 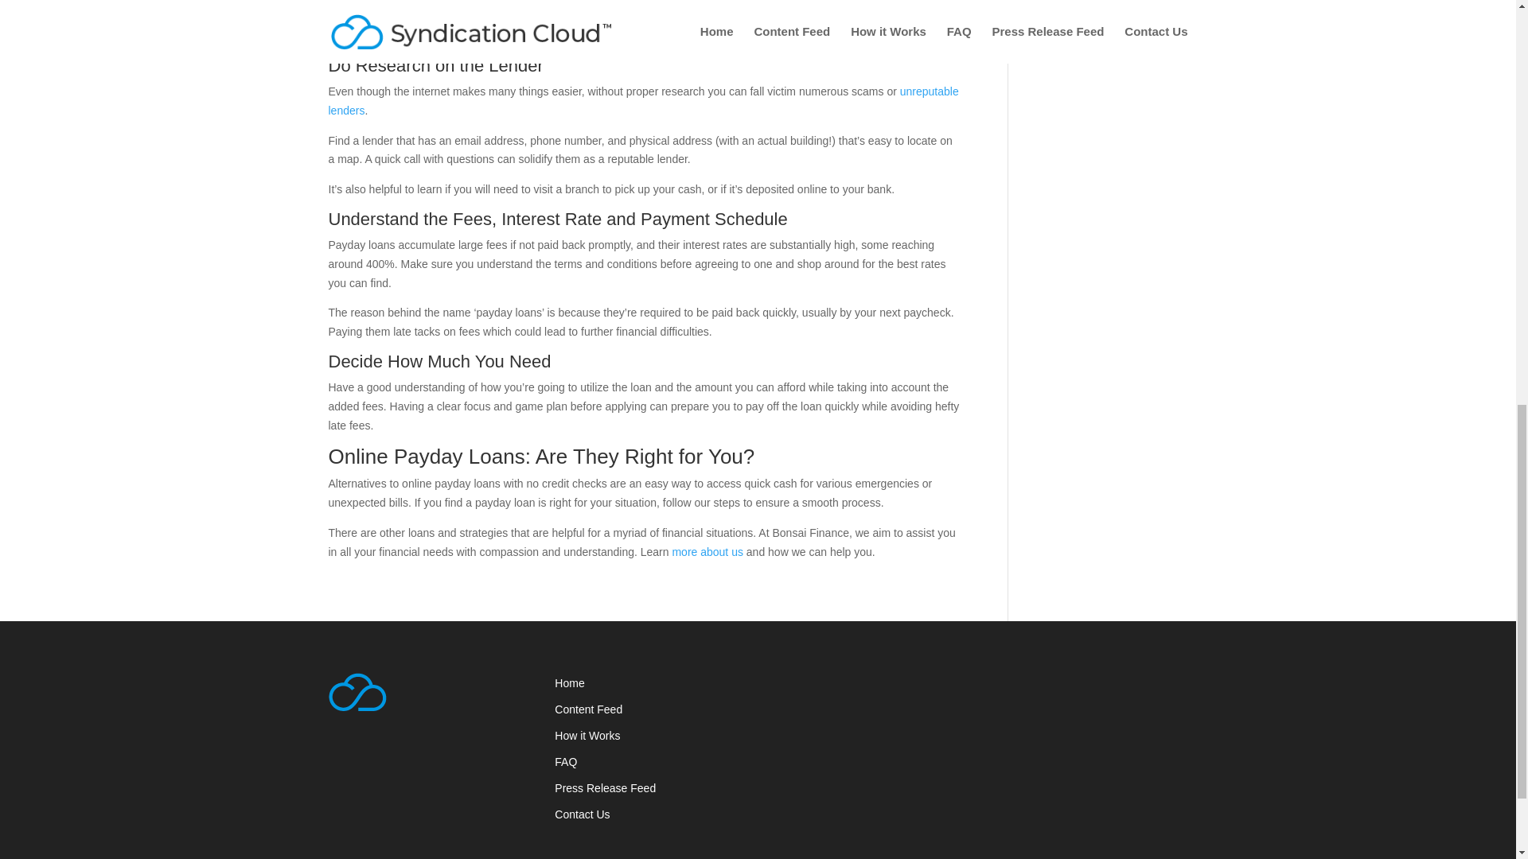 I want to click on Content Feed, so click(x=587, y=709).